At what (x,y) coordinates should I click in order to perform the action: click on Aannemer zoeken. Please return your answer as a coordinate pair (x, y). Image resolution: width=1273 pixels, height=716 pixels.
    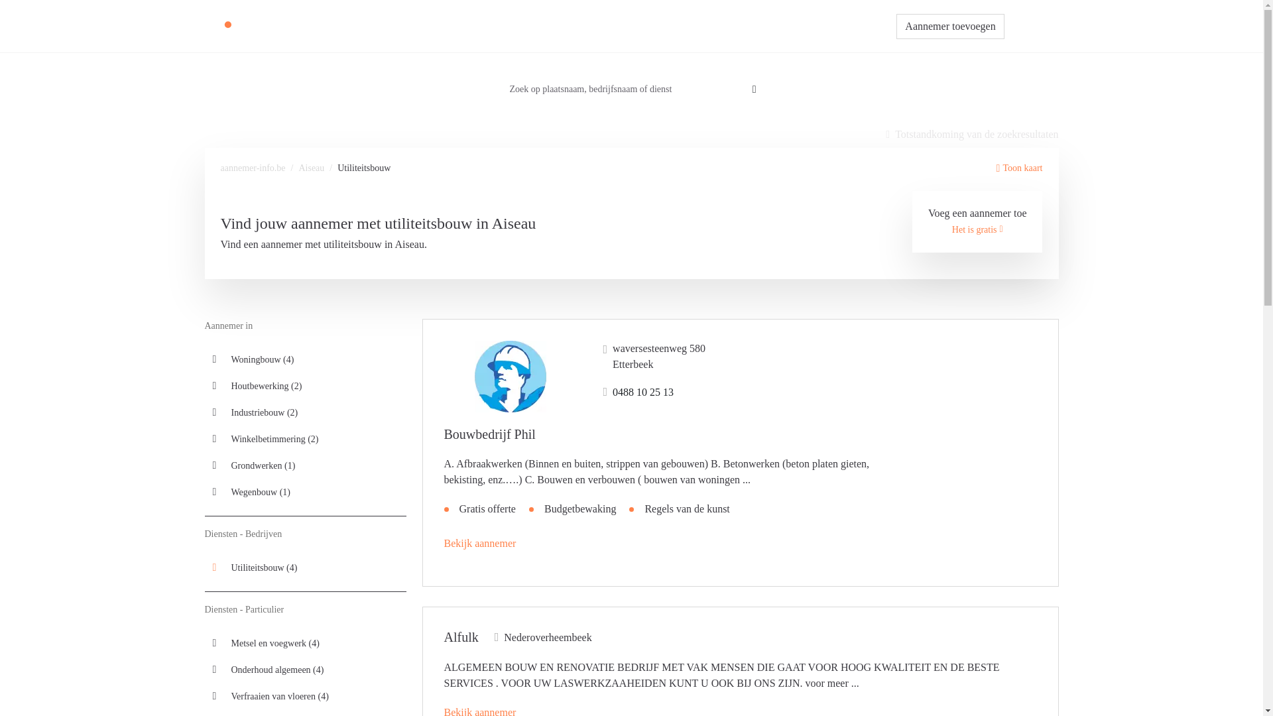
    Looking at the image, I should click on (598, 27).